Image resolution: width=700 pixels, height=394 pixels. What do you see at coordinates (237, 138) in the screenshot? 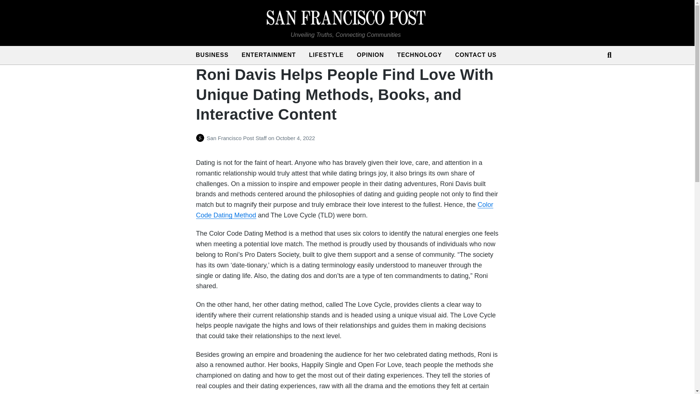
I see `San Francisco Post Staff` at bounding box center [237, 138].